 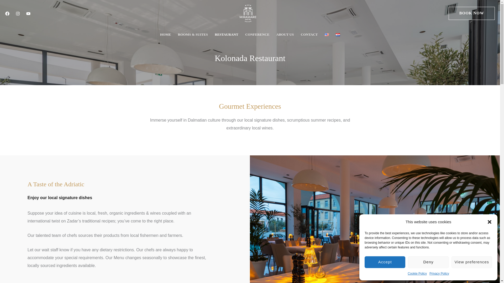 I want to click on ABOUT US, so click(x=285, y=35).